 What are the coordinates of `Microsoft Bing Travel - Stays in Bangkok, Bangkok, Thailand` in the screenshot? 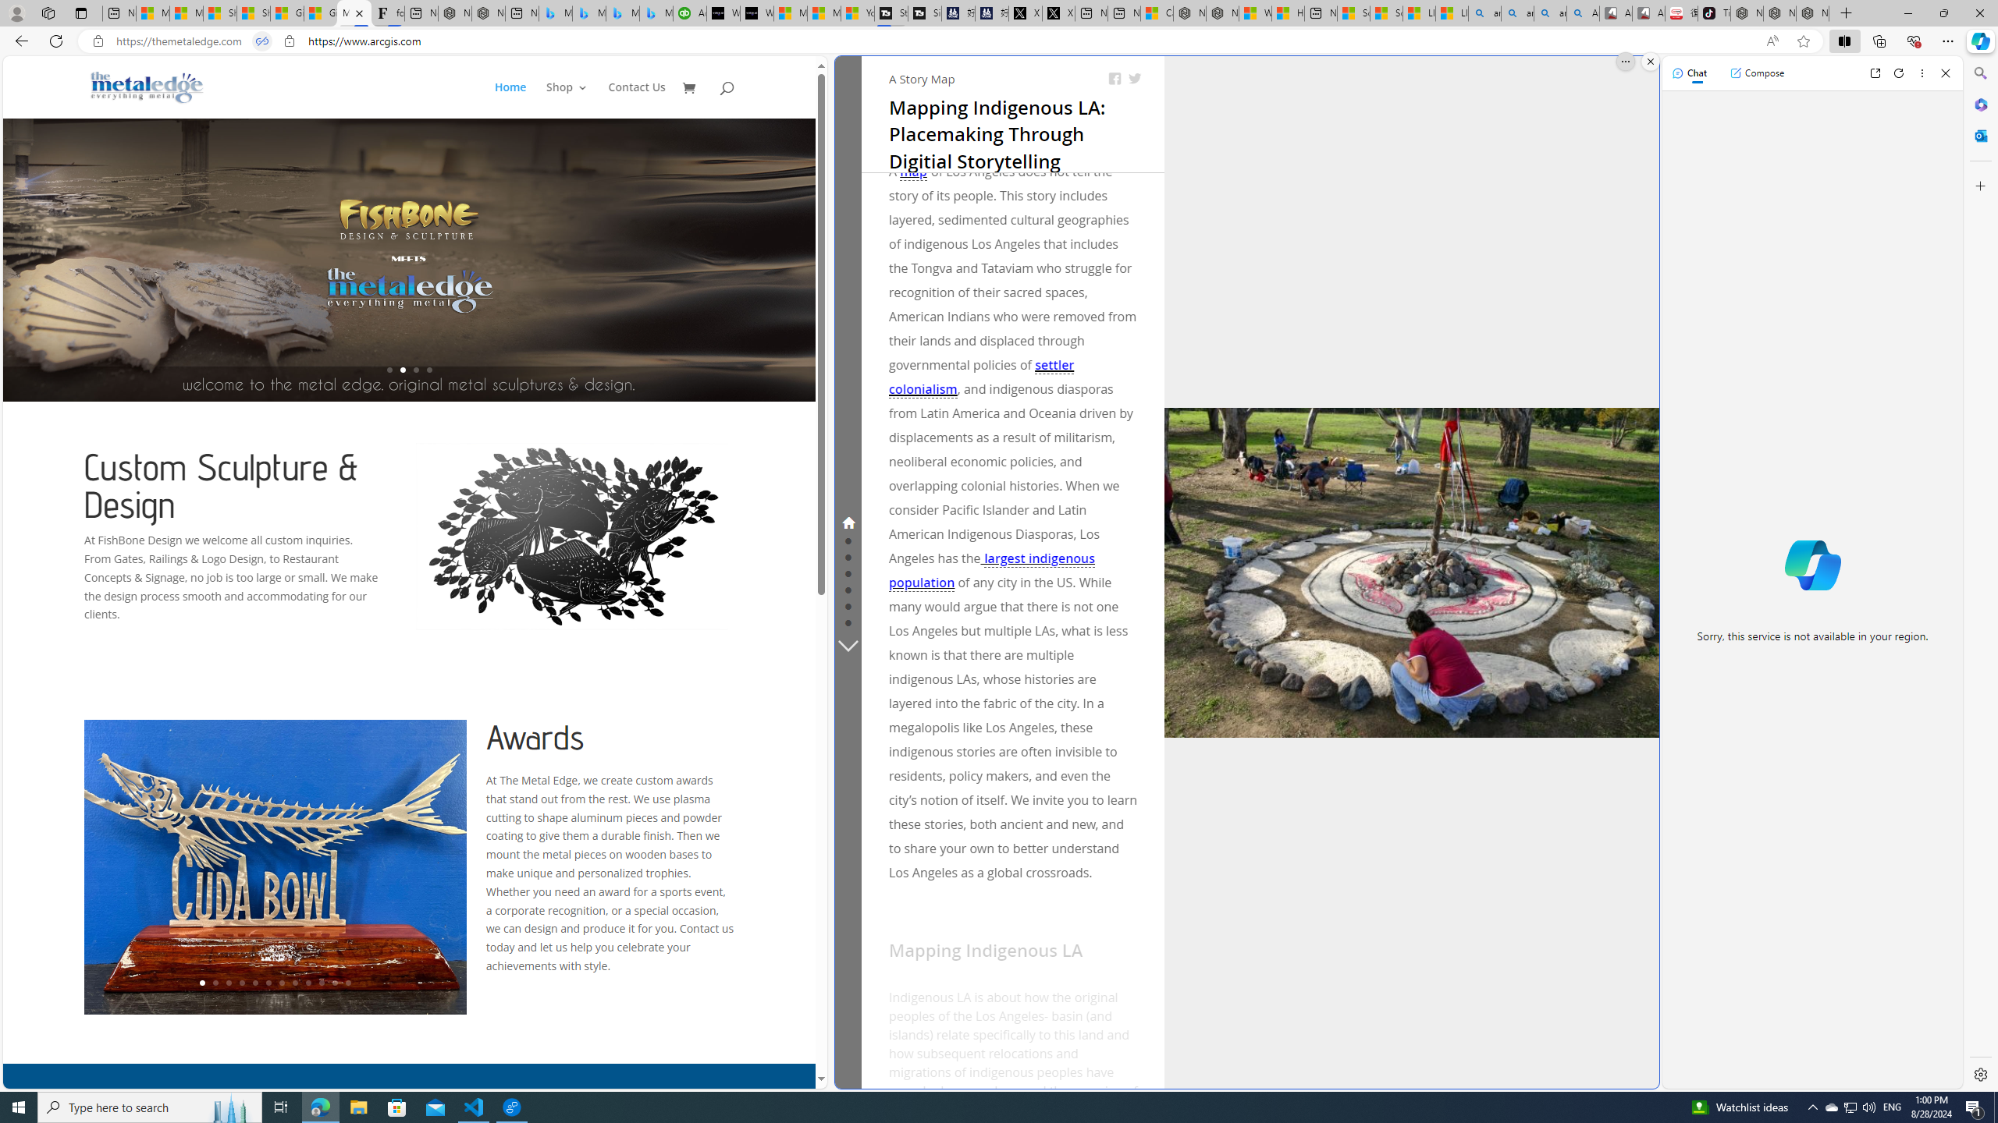 It's located at (588, 13).